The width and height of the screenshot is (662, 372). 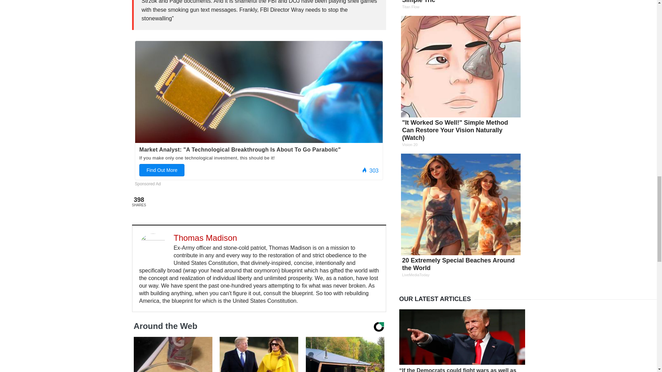 I want to click on Flip, so click(x=226, y=202).